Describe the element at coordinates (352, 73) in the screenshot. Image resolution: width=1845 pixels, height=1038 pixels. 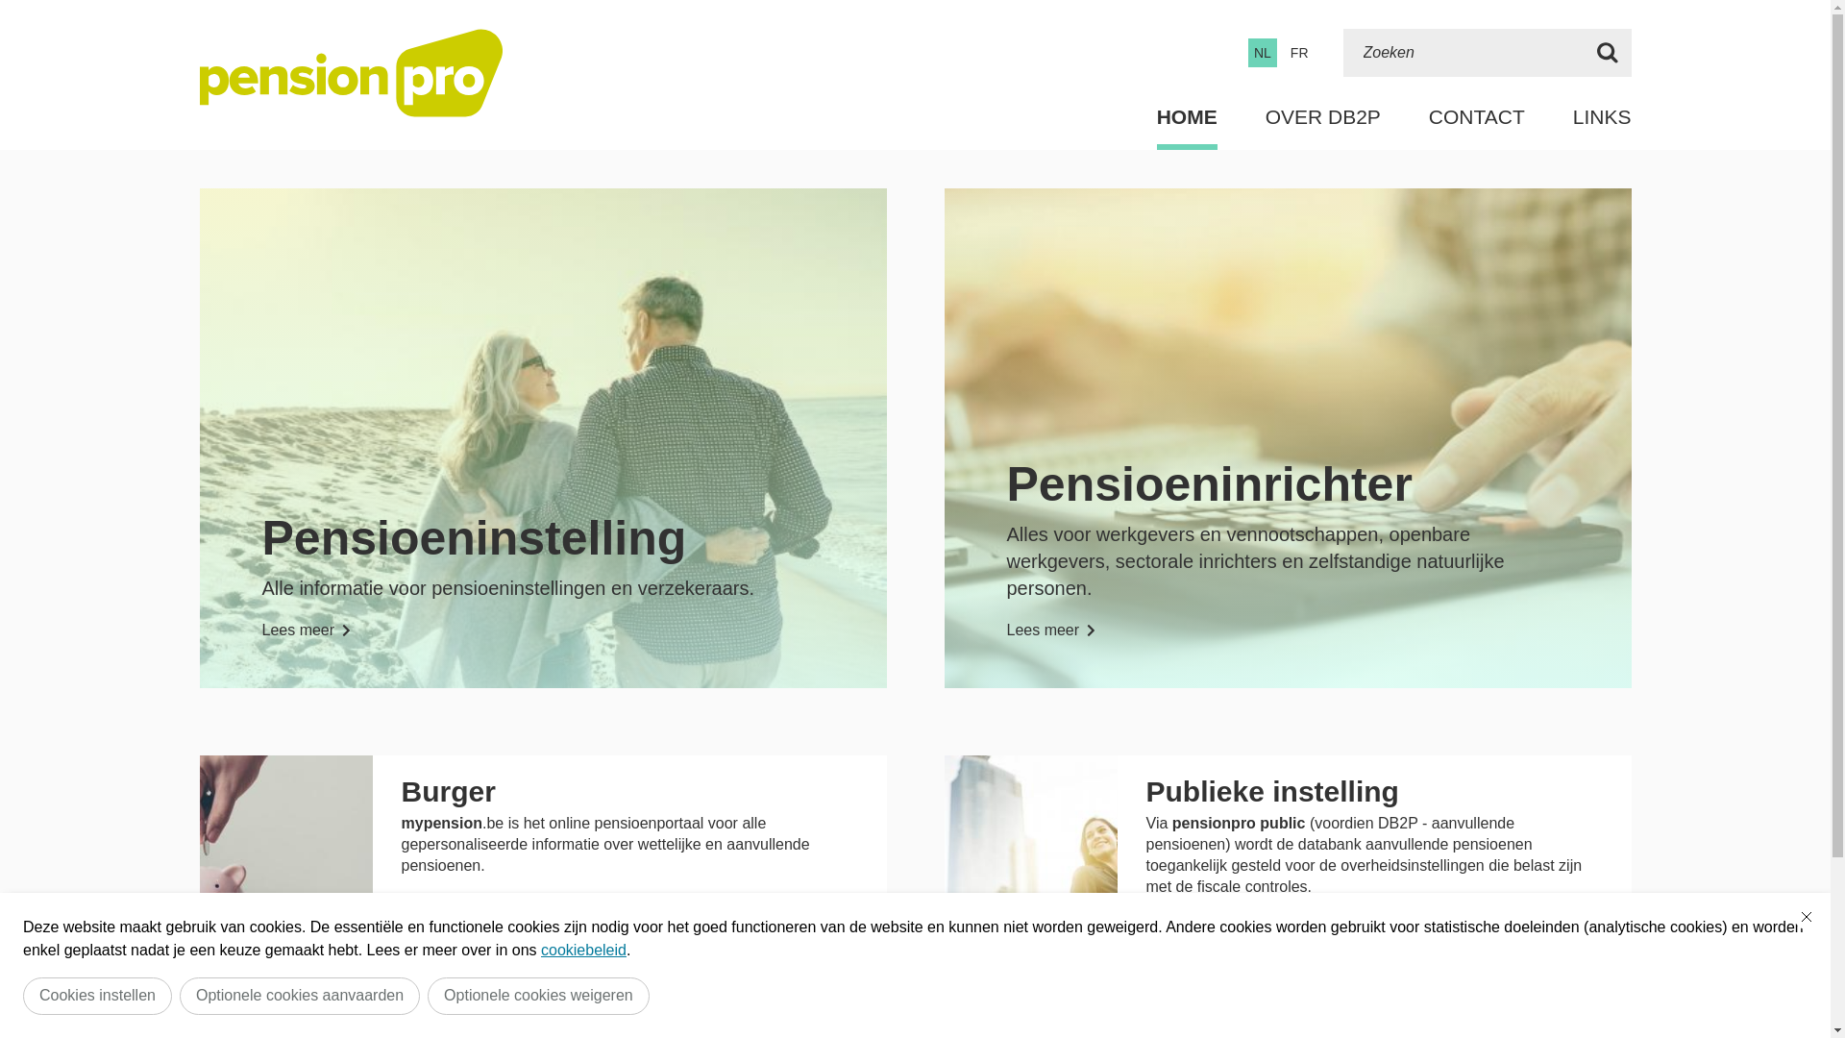
I see `Back to Pension Pro home page` at that location.